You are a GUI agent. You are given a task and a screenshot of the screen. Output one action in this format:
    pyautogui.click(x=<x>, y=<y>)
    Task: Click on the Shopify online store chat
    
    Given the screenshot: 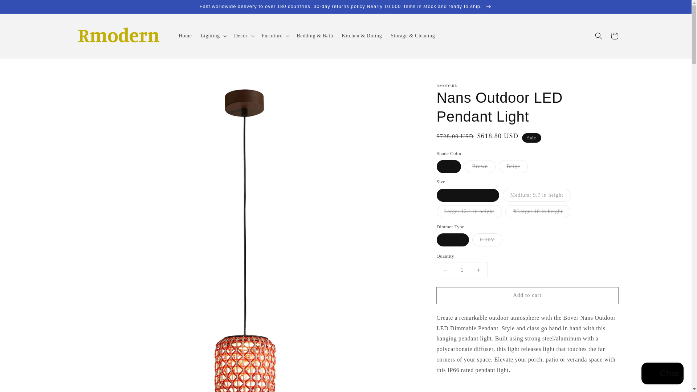 What is the action you would take?
    pyautogui.click(x=662, y=374)
    